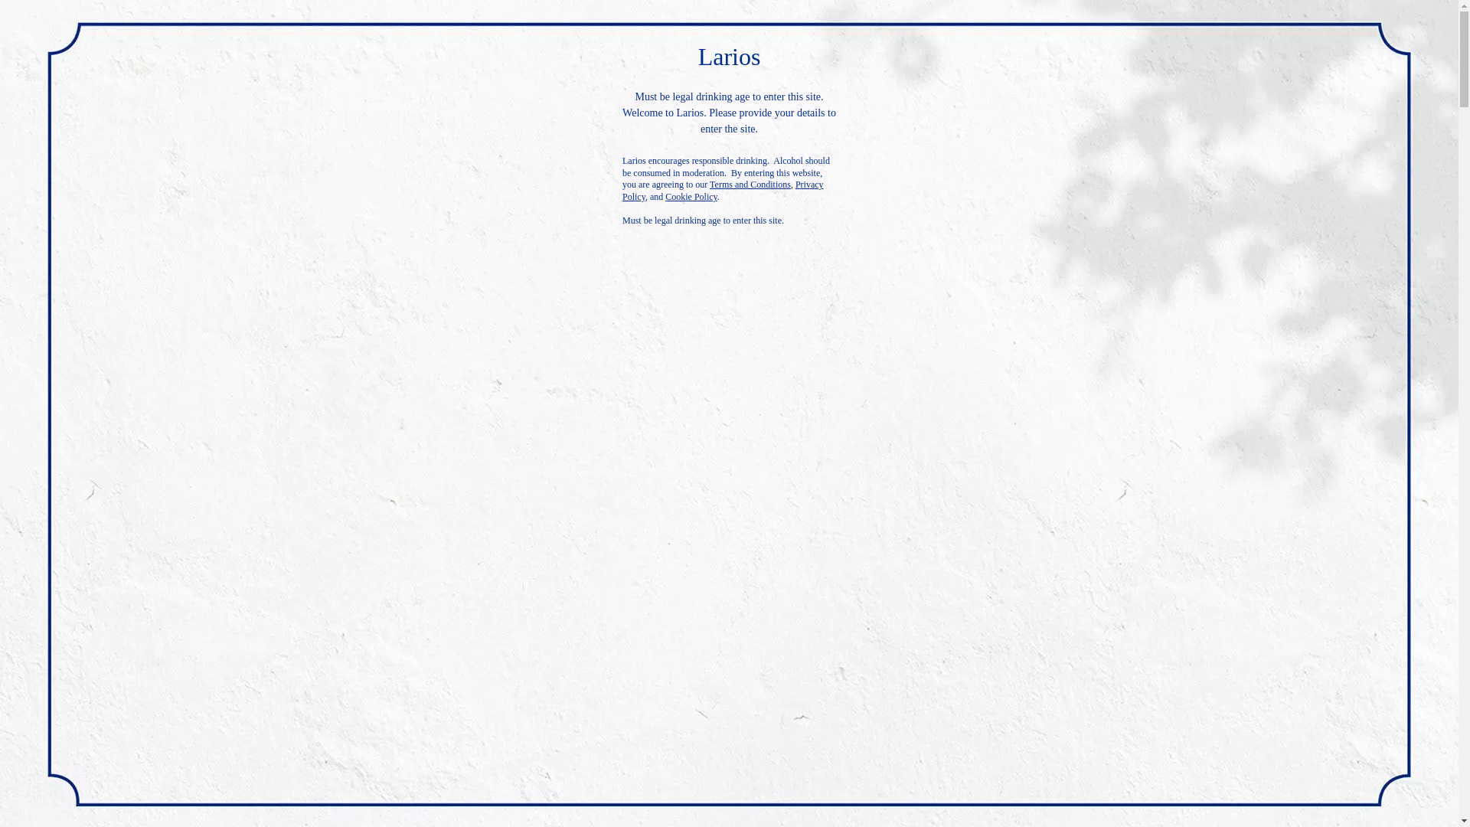 Image resolution: width=1470 pixels, height=827 pixels. What do you see at coordinates (48, 33) in the screenshot?
I see `Larios Gin Homepage` at bounding box center [48, 33].